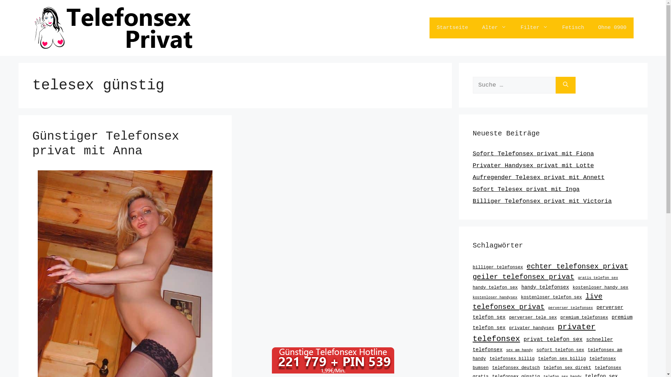 The height and width of the screenshot is (377, 671). What do you see at coordinates (495, 297) in the screenshot?
I see `kostenloser handysex` at bounding box center [495, 297].